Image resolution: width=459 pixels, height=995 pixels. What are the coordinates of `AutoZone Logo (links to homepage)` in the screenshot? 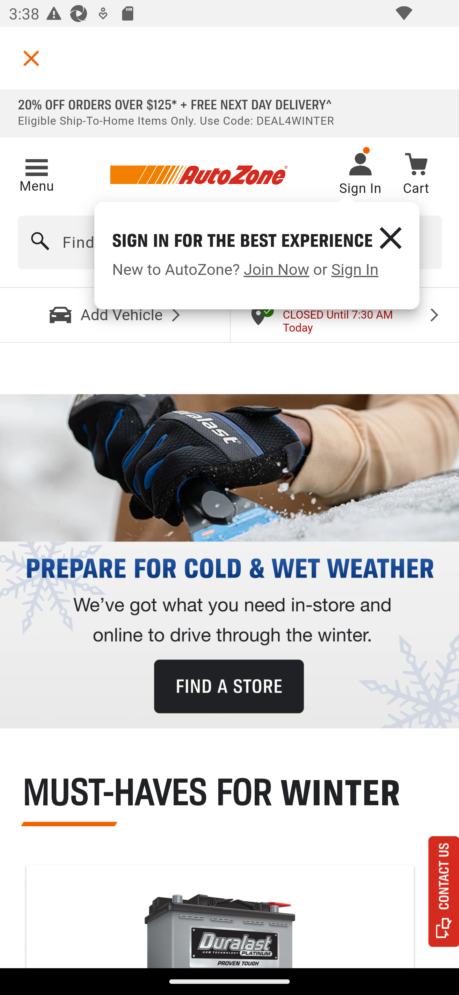 It's located at (198, 175).